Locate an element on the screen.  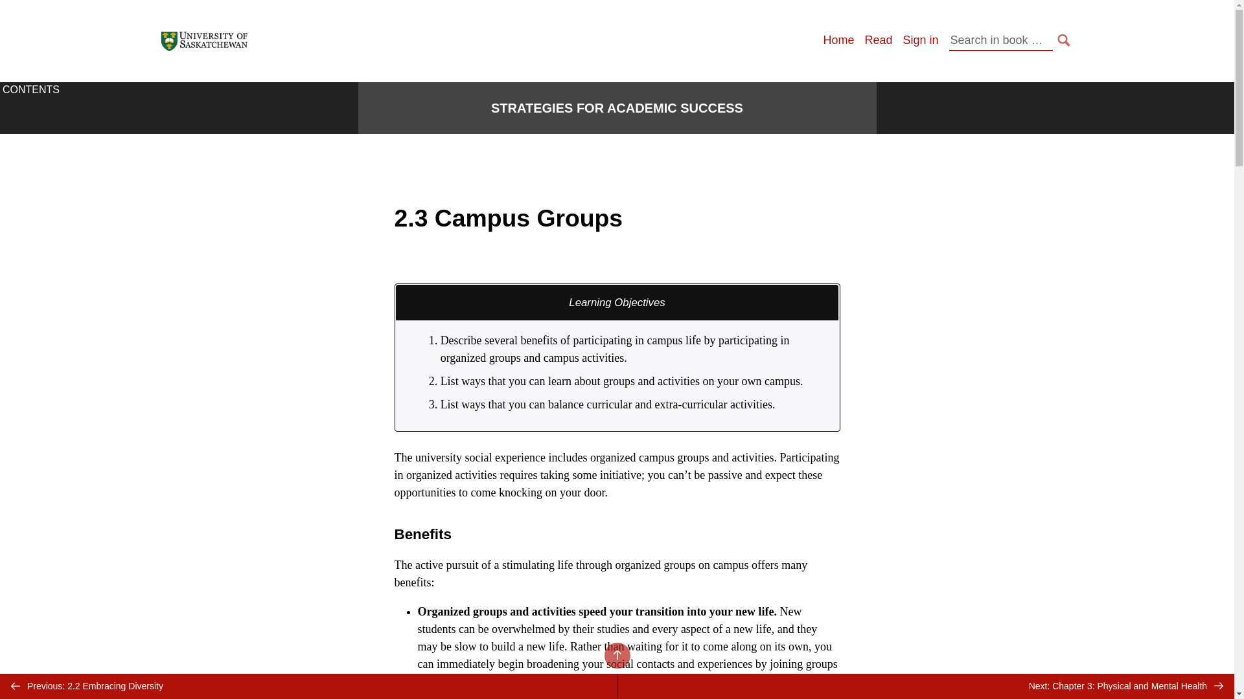
Sign in is located at coordinates (920, 40).